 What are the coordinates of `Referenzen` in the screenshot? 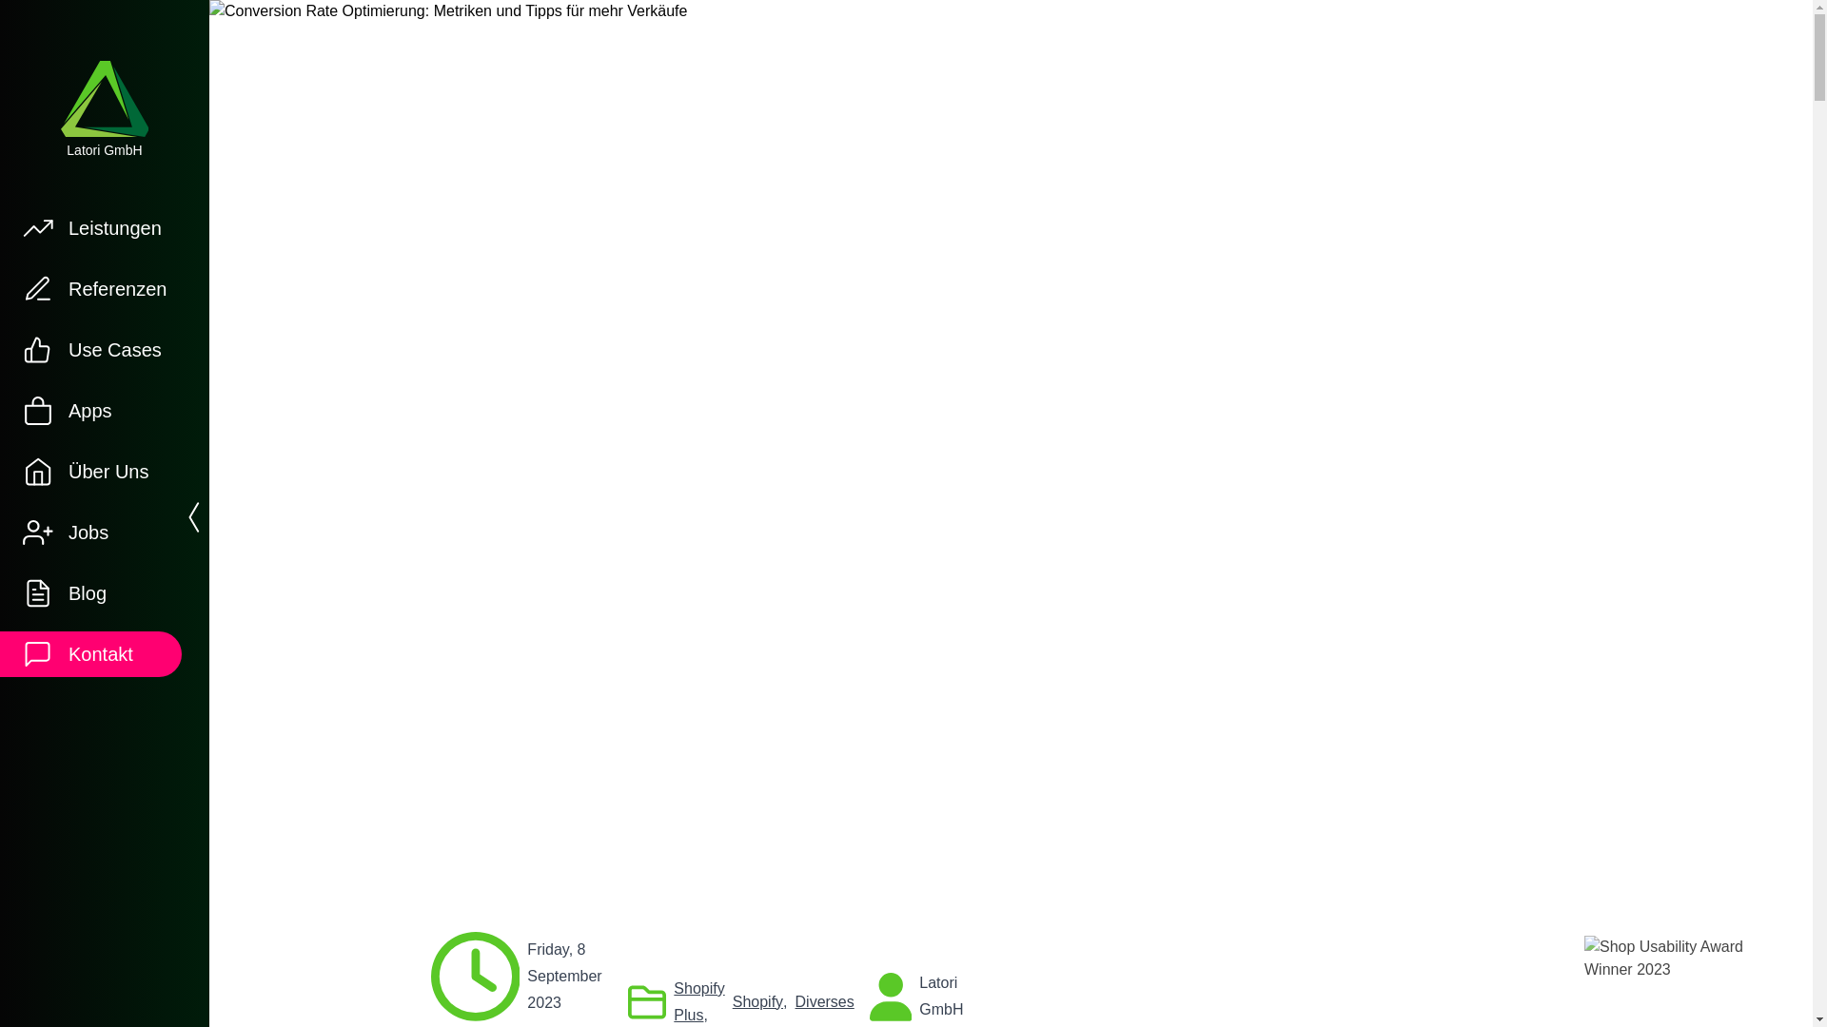 It's located at (93, 289).